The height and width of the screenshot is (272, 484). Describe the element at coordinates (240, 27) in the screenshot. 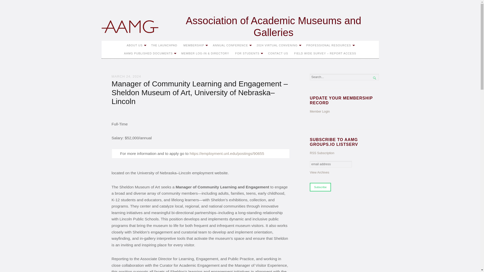

I see `Home` at that location.